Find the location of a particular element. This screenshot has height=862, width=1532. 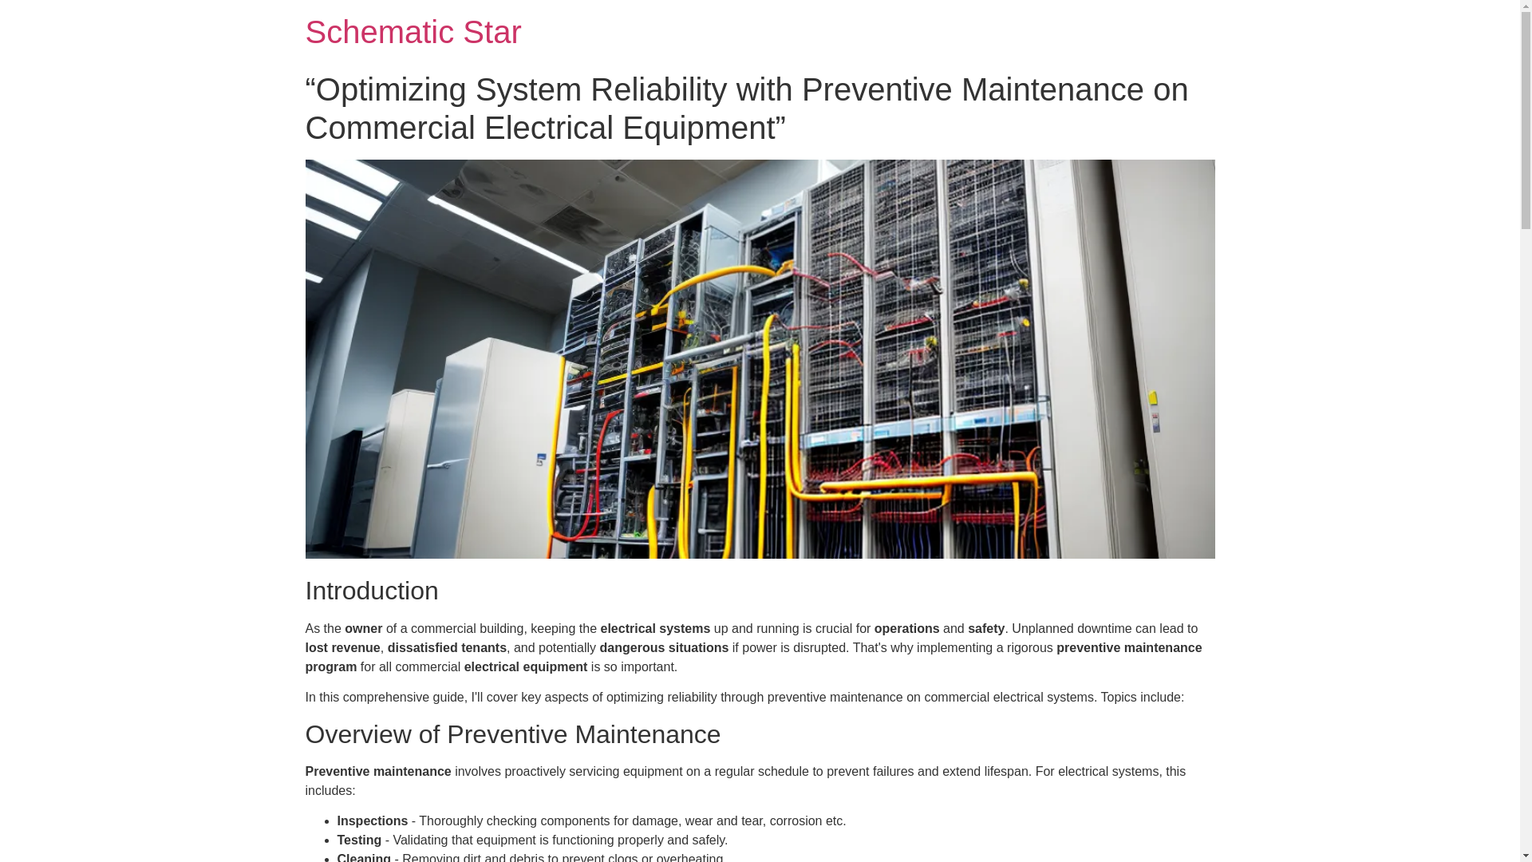

Schematic Star is located at coordinates (413, 32).